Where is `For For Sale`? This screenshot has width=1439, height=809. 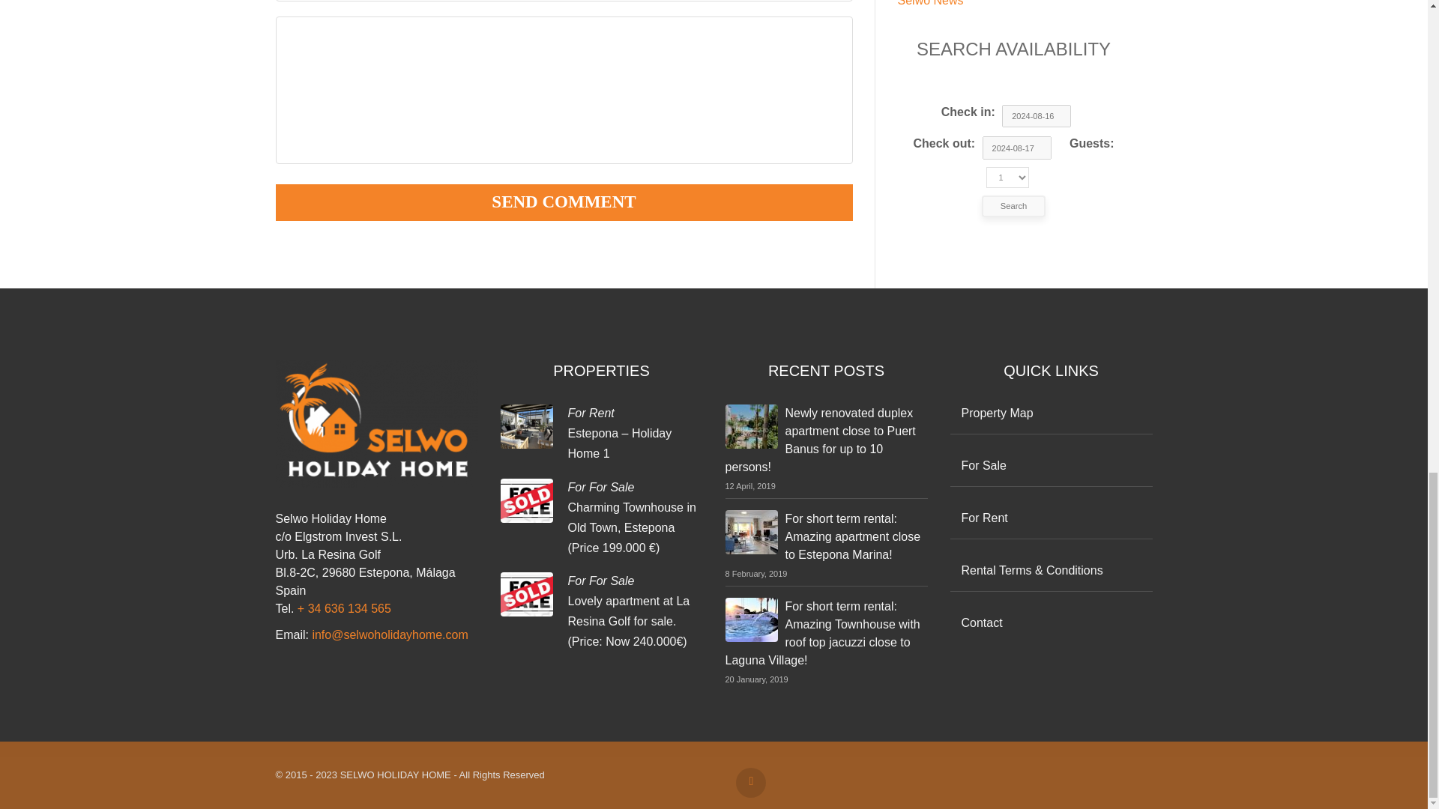
For For Sale is located at coordinates (601, 581).